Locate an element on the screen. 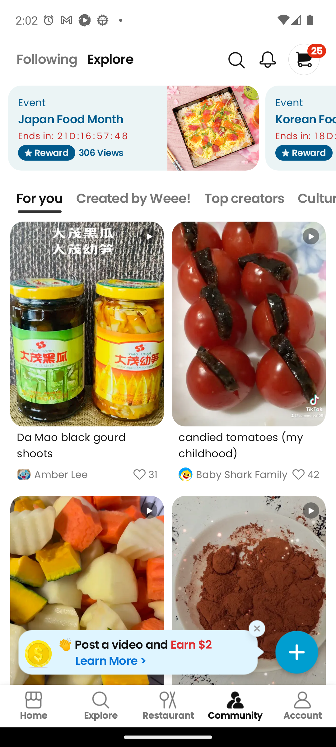 The width and height of the screenshot is (336, 747). Explore is located at coordinates (101, 706).